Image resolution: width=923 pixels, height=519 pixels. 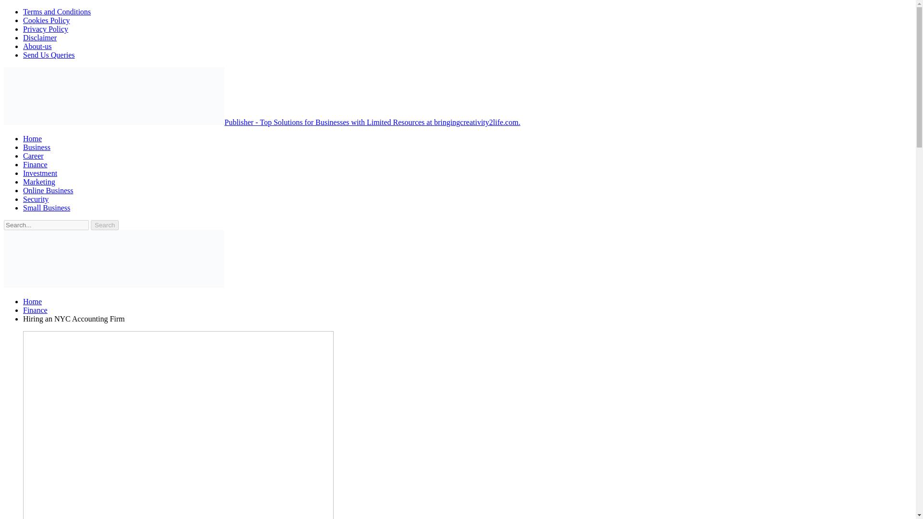 I want to click on Search, so click(x=105, y=225).